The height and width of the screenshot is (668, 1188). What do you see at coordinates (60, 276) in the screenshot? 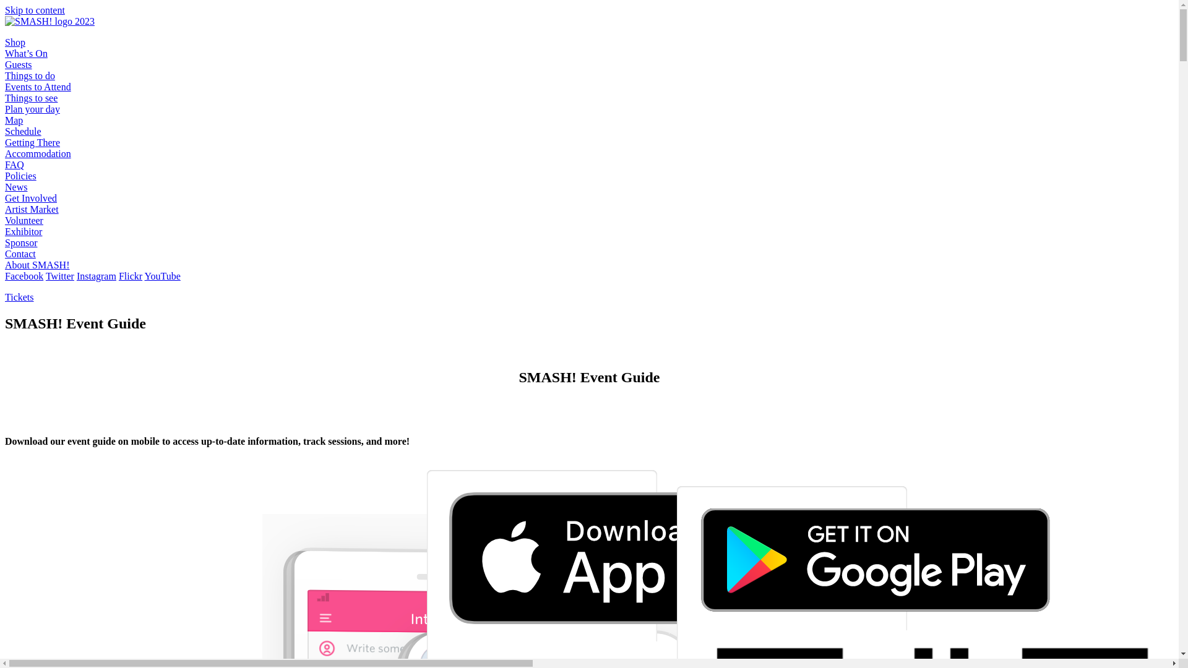
I see `Twitter` at bounding box center [60, 276].